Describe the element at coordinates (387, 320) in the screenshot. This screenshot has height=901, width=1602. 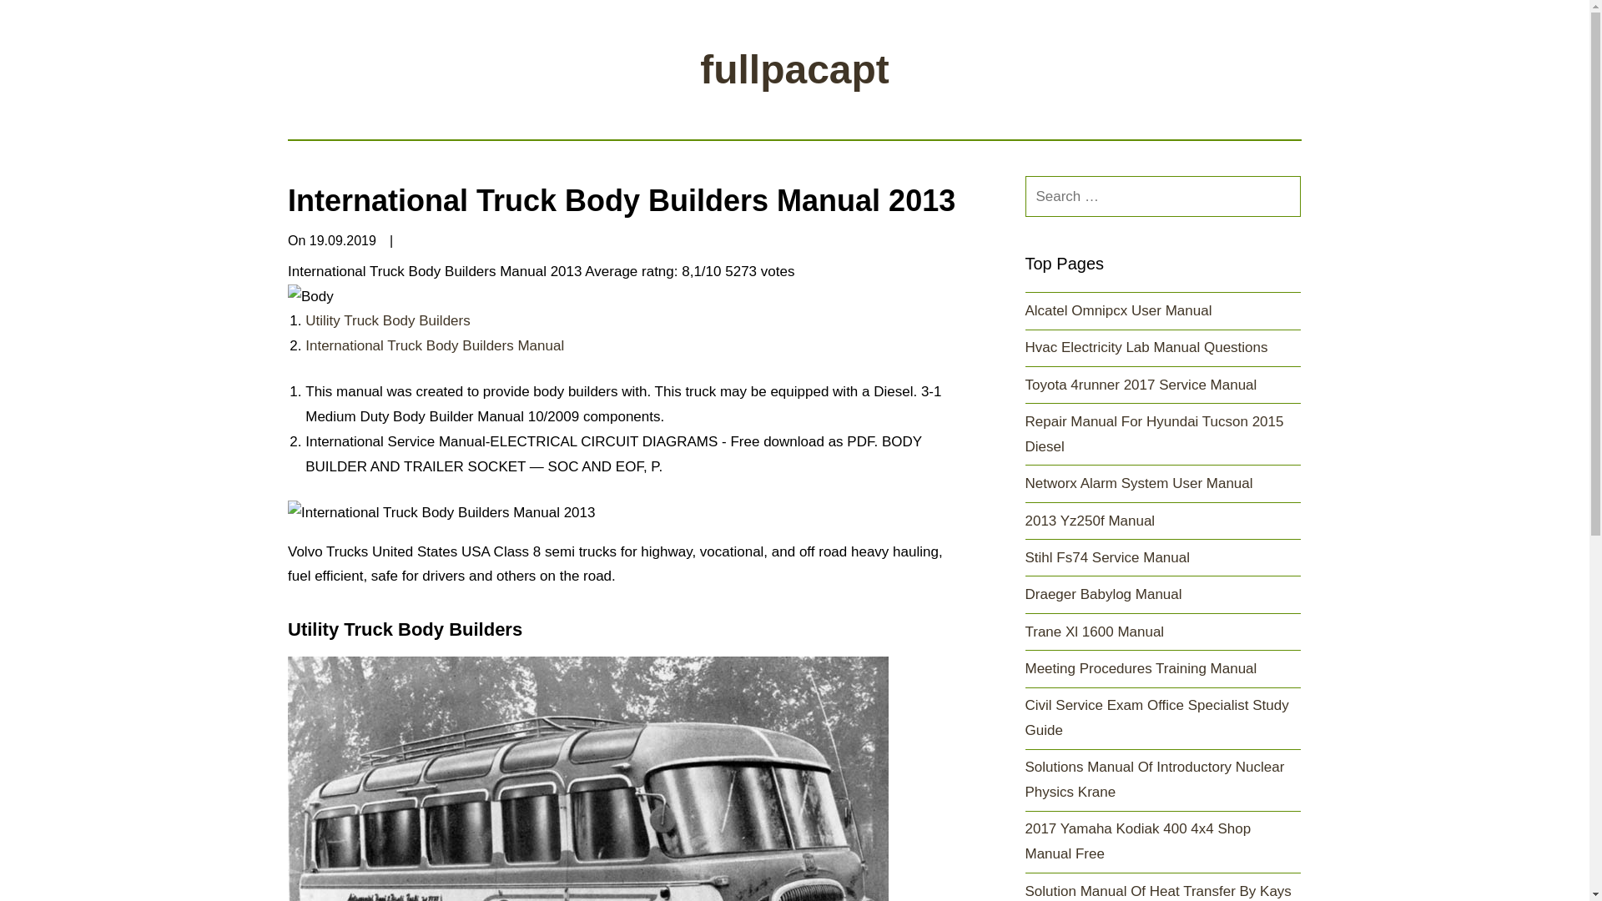
I see `Utility Truck Body Builders` at that location.